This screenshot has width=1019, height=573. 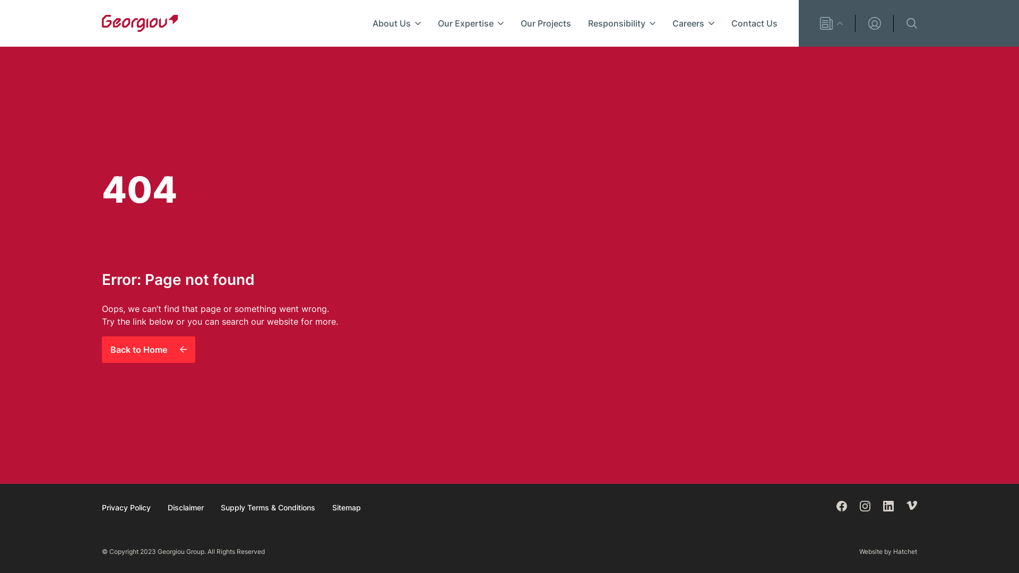 I want to click on Back to Home, so click(x=149, y=350).